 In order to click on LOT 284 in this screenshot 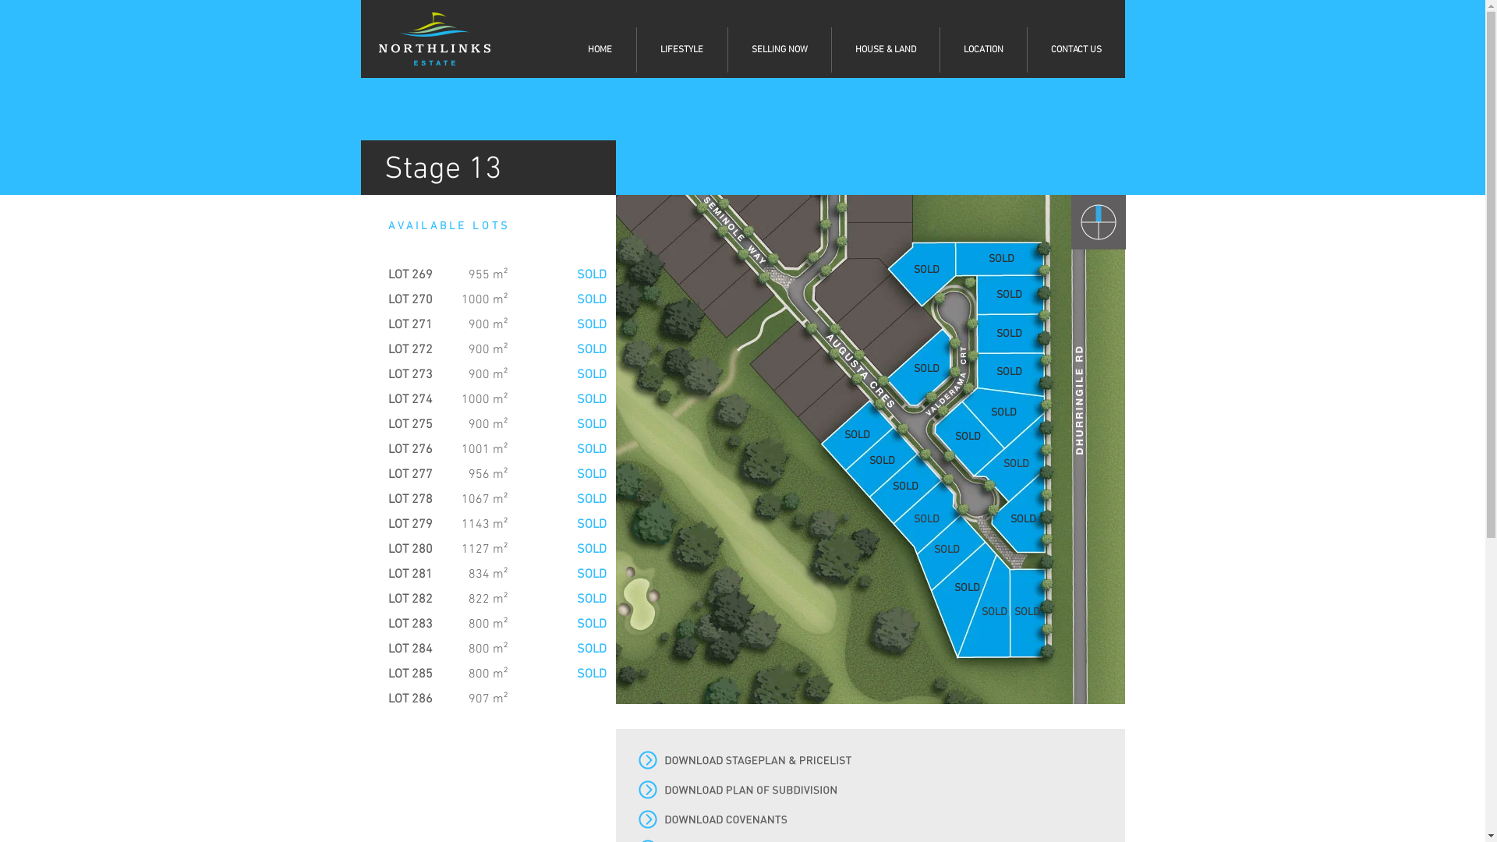, I will do `click(410, 649)`.